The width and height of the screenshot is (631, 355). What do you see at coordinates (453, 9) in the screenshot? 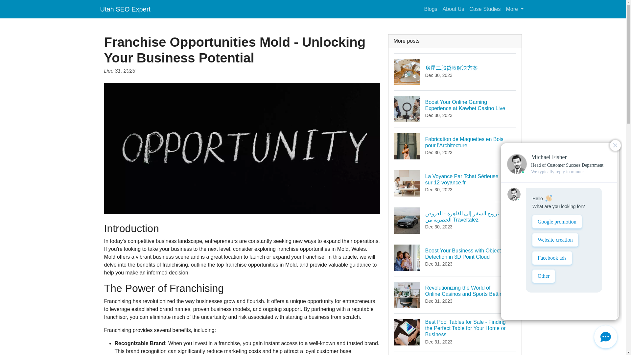
I see `About Us` at bounding box center [453, 9].